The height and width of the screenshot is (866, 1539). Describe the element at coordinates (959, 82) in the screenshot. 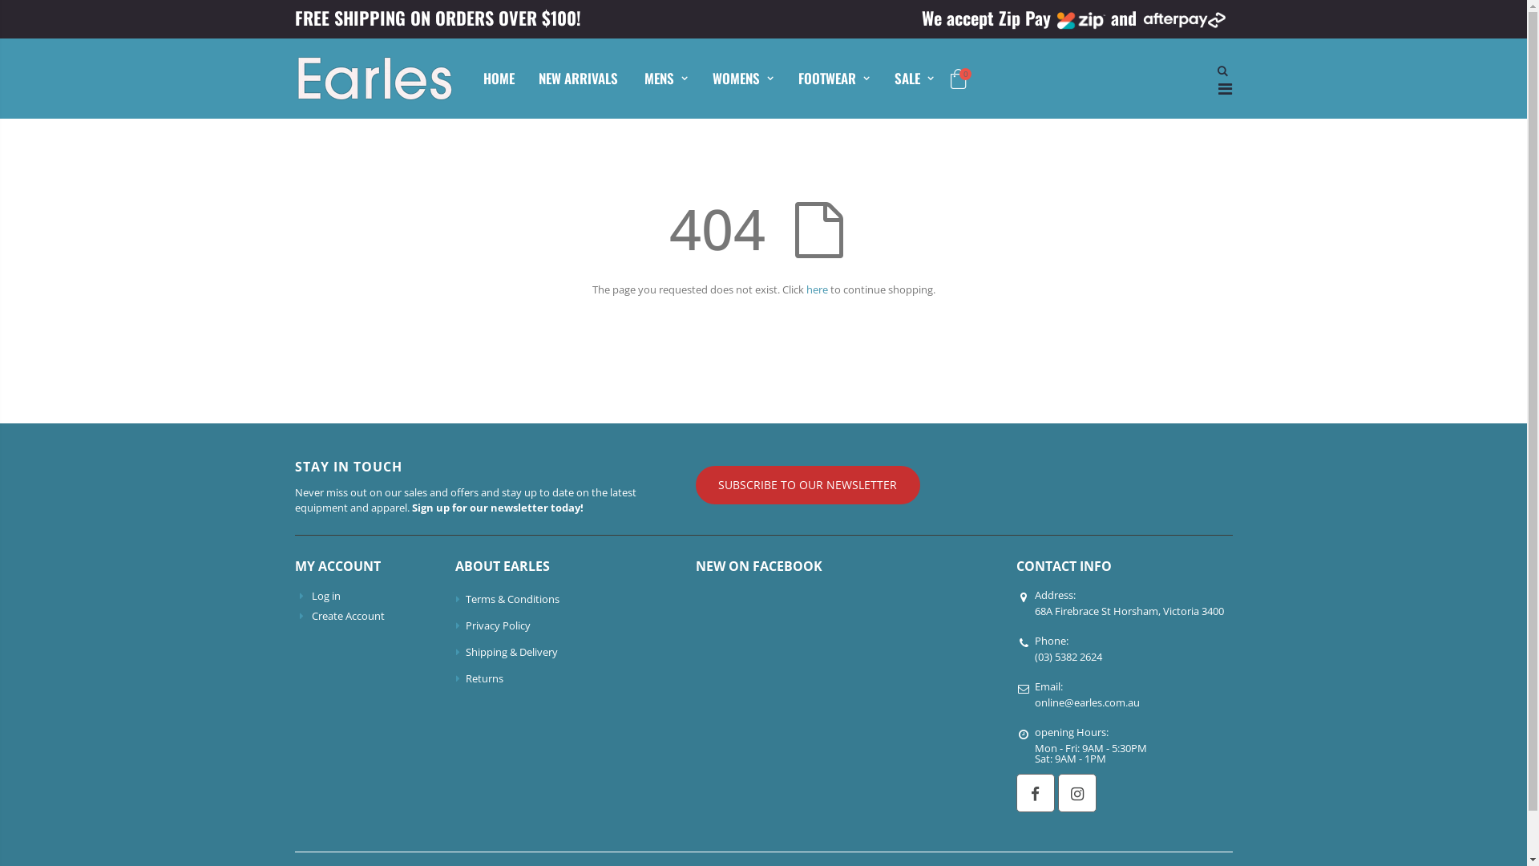

I see `0` at that location.